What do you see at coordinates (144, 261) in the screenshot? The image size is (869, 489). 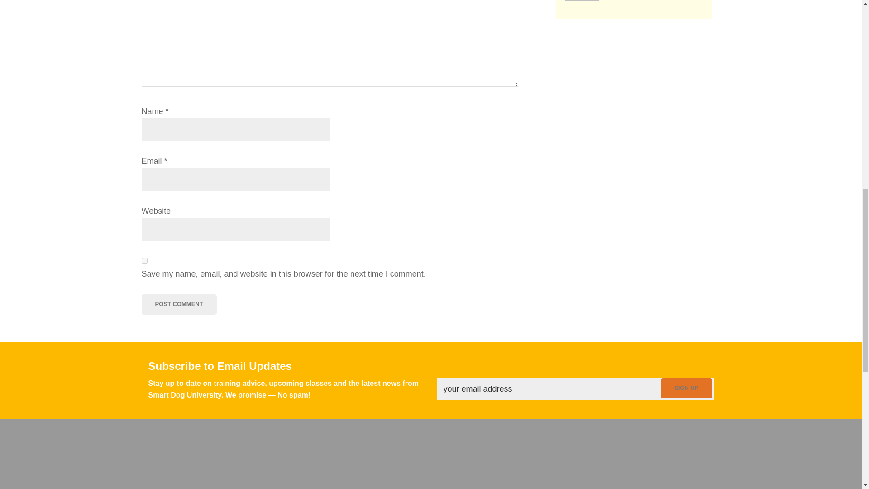 I see `yes` at bounding box center [144, 261].